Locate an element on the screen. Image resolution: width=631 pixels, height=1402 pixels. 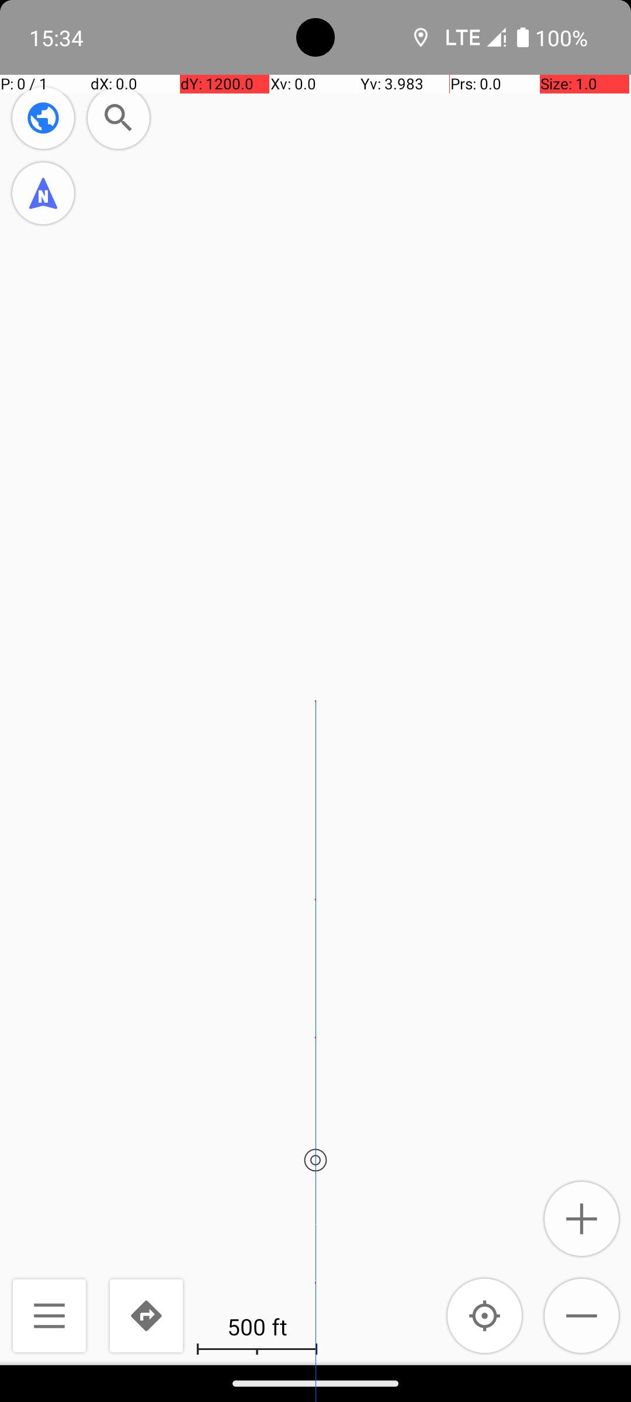
Movement direction is located at coordinates (43, 193).